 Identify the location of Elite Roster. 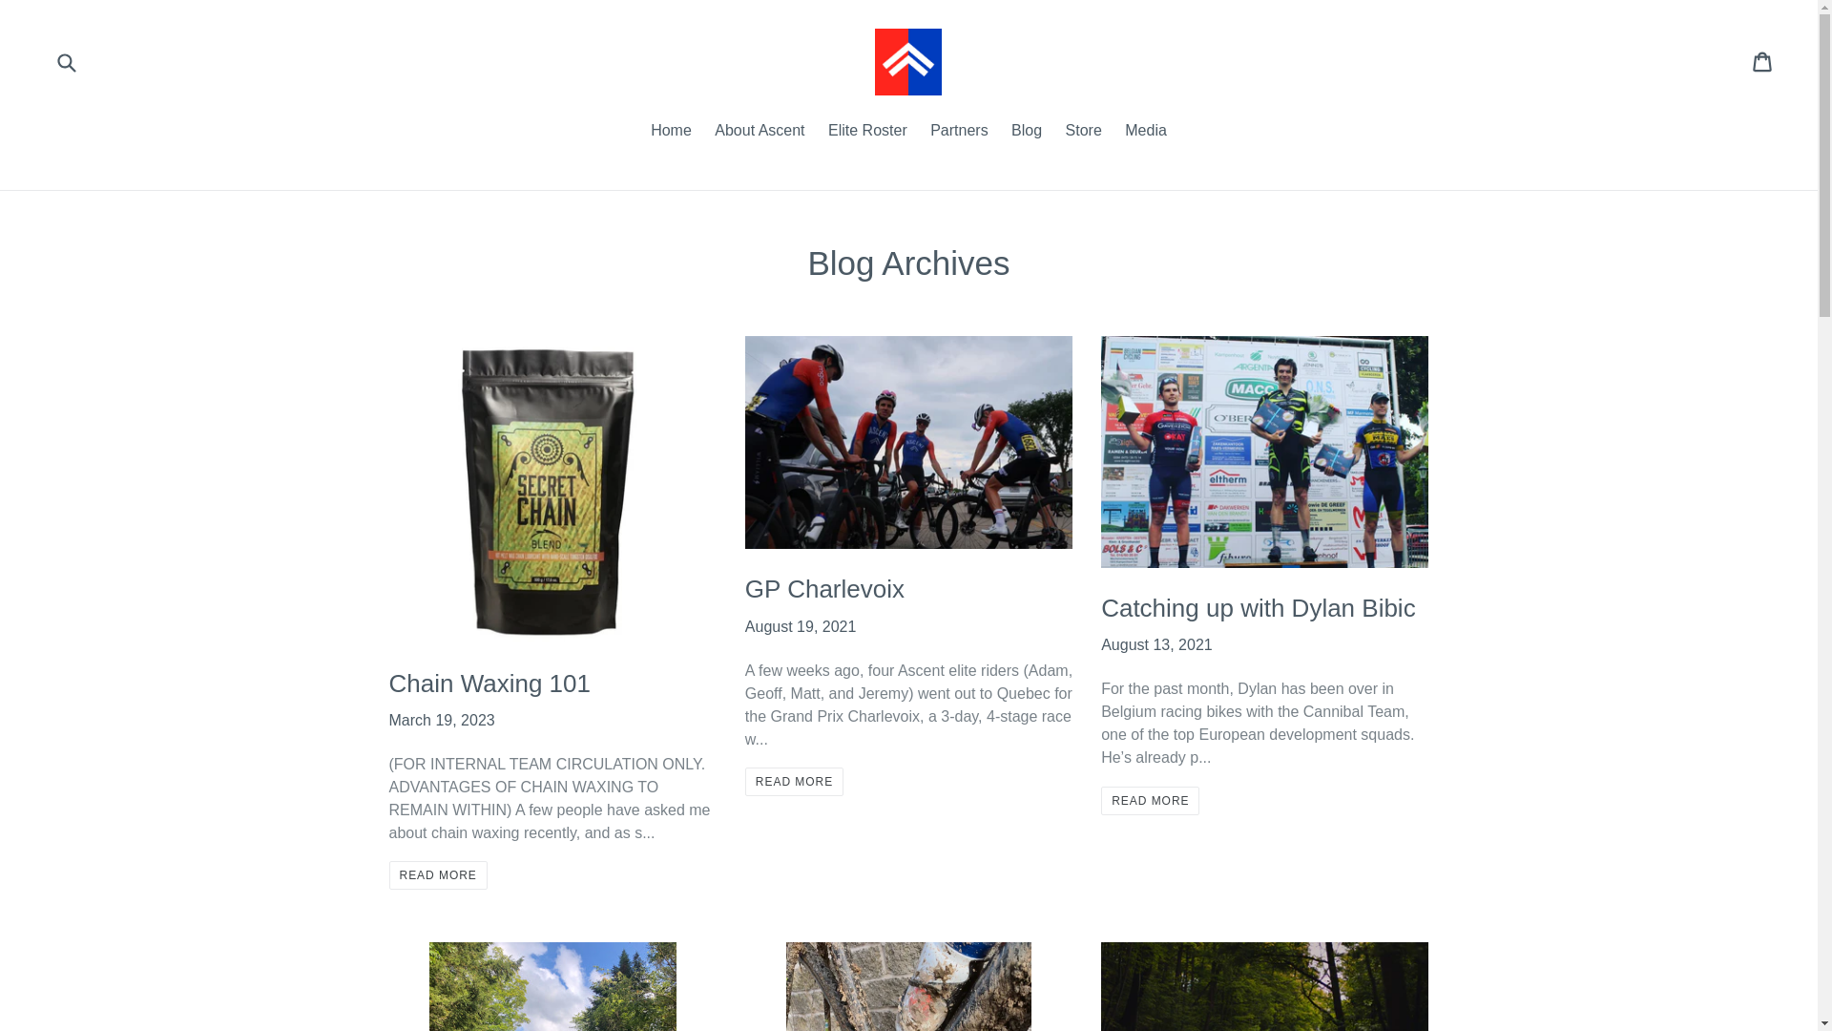
(824, 588).